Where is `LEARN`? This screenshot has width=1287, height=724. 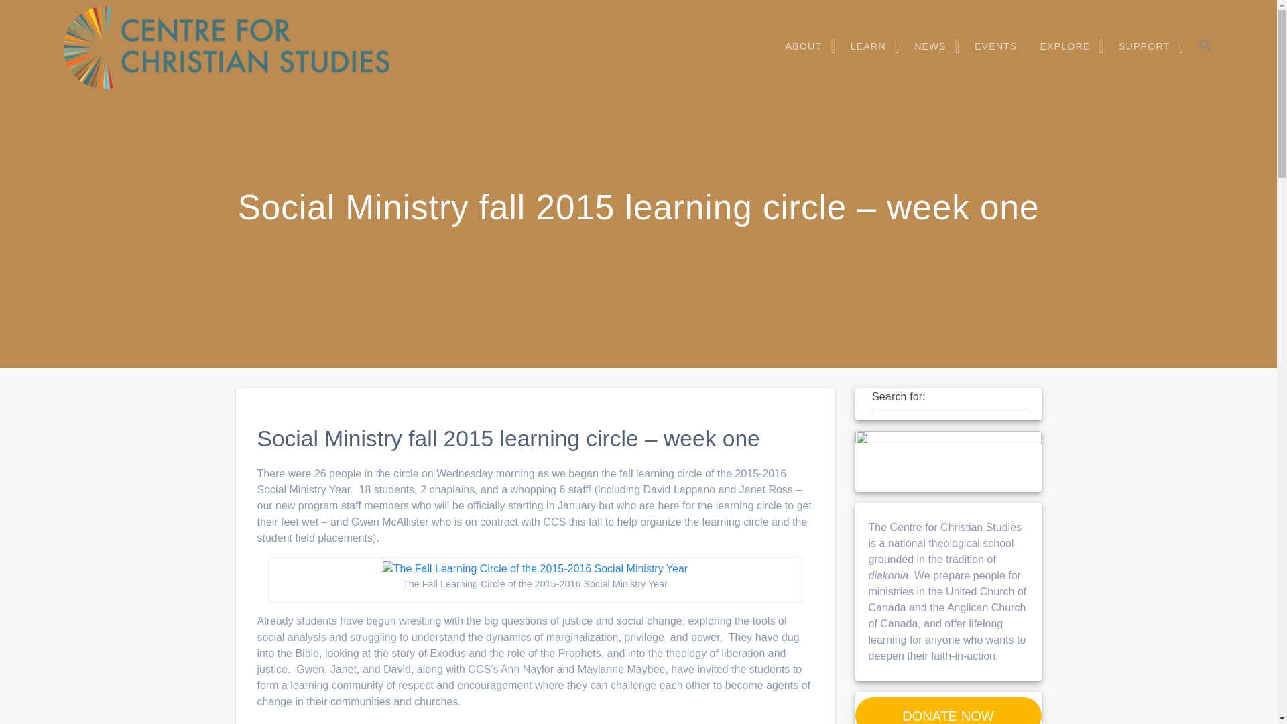 LEARN is located at coordinates (871, 46).